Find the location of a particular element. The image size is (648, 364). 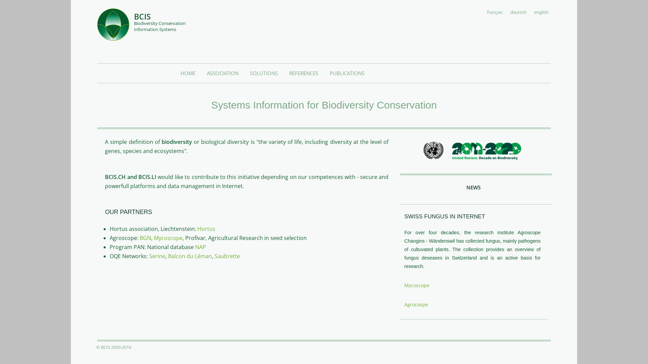

BGN is located at coordinates (145, 238).